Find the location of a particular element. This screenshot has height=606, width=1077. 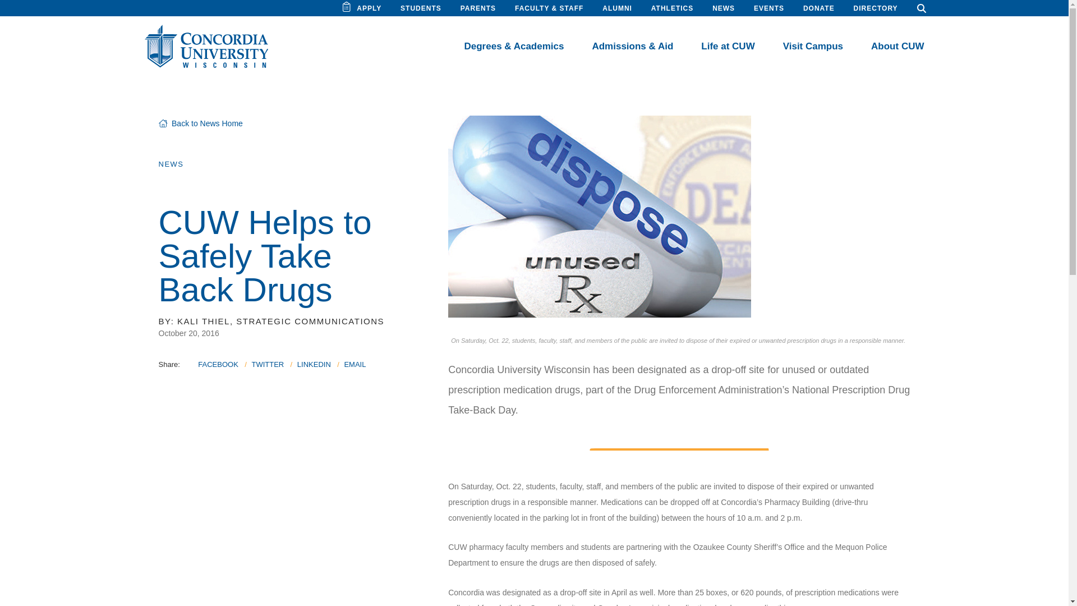

STUDENTS is located at coordinates (421, 8).